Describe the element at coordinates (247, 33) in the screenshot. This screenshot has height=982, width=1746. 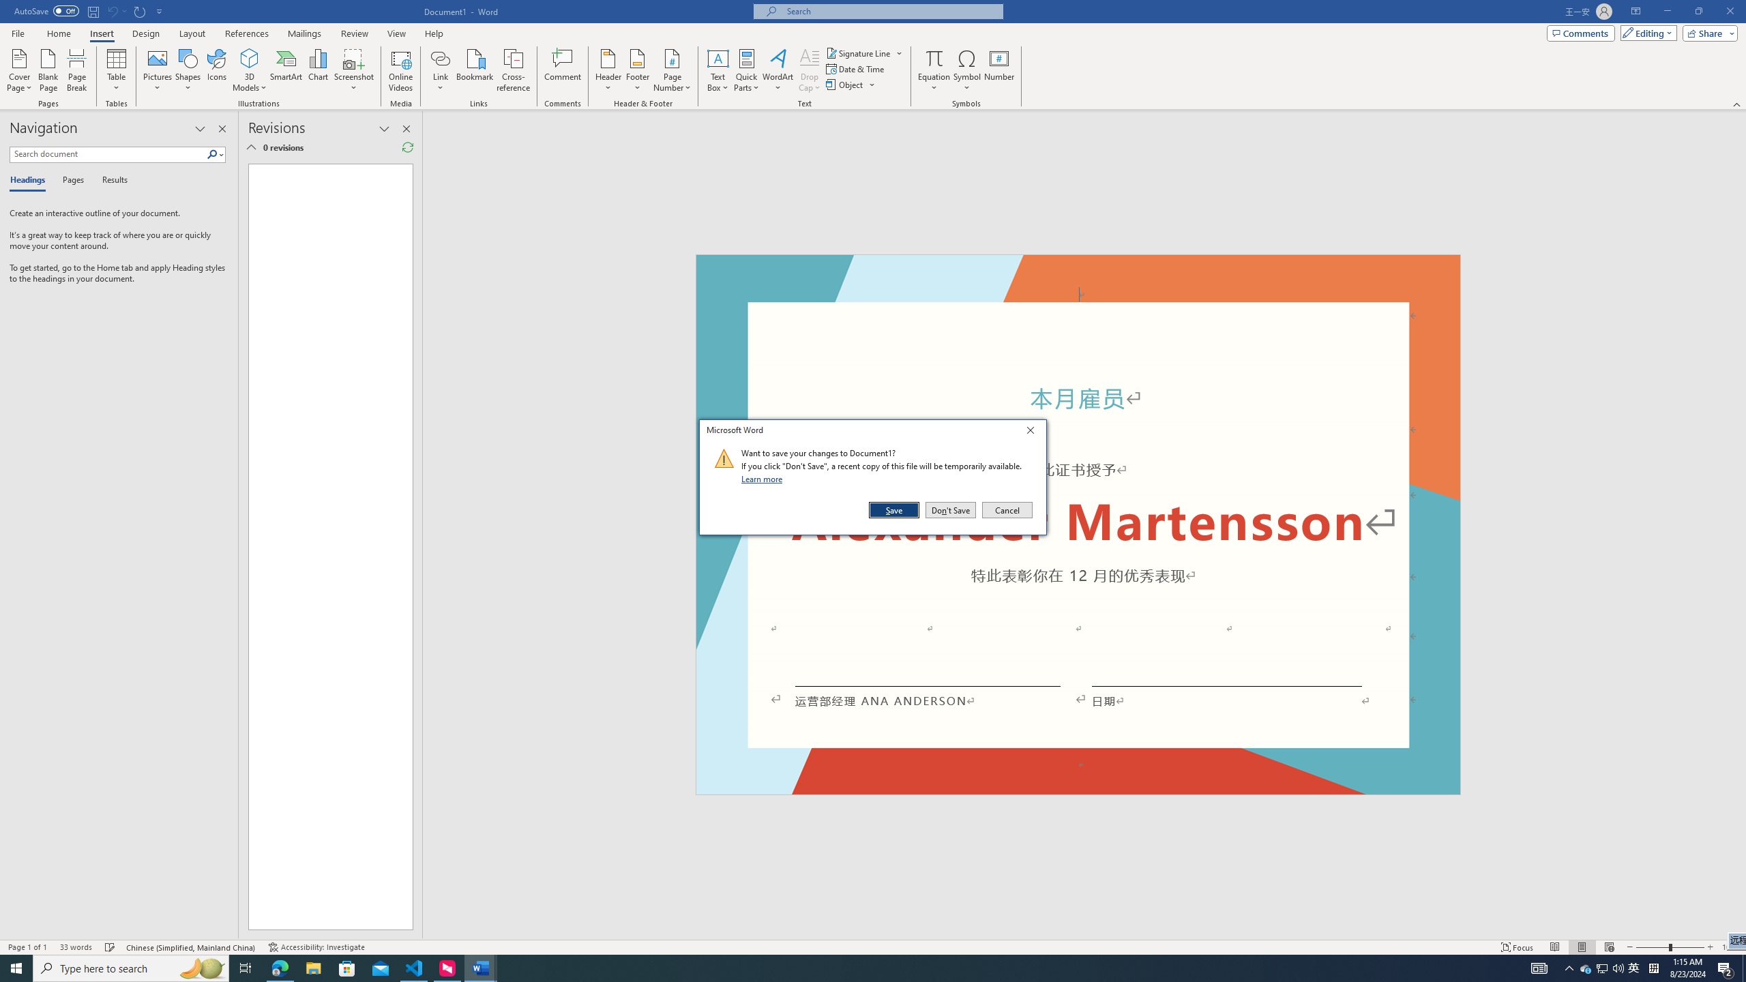
I see `References` at that location.